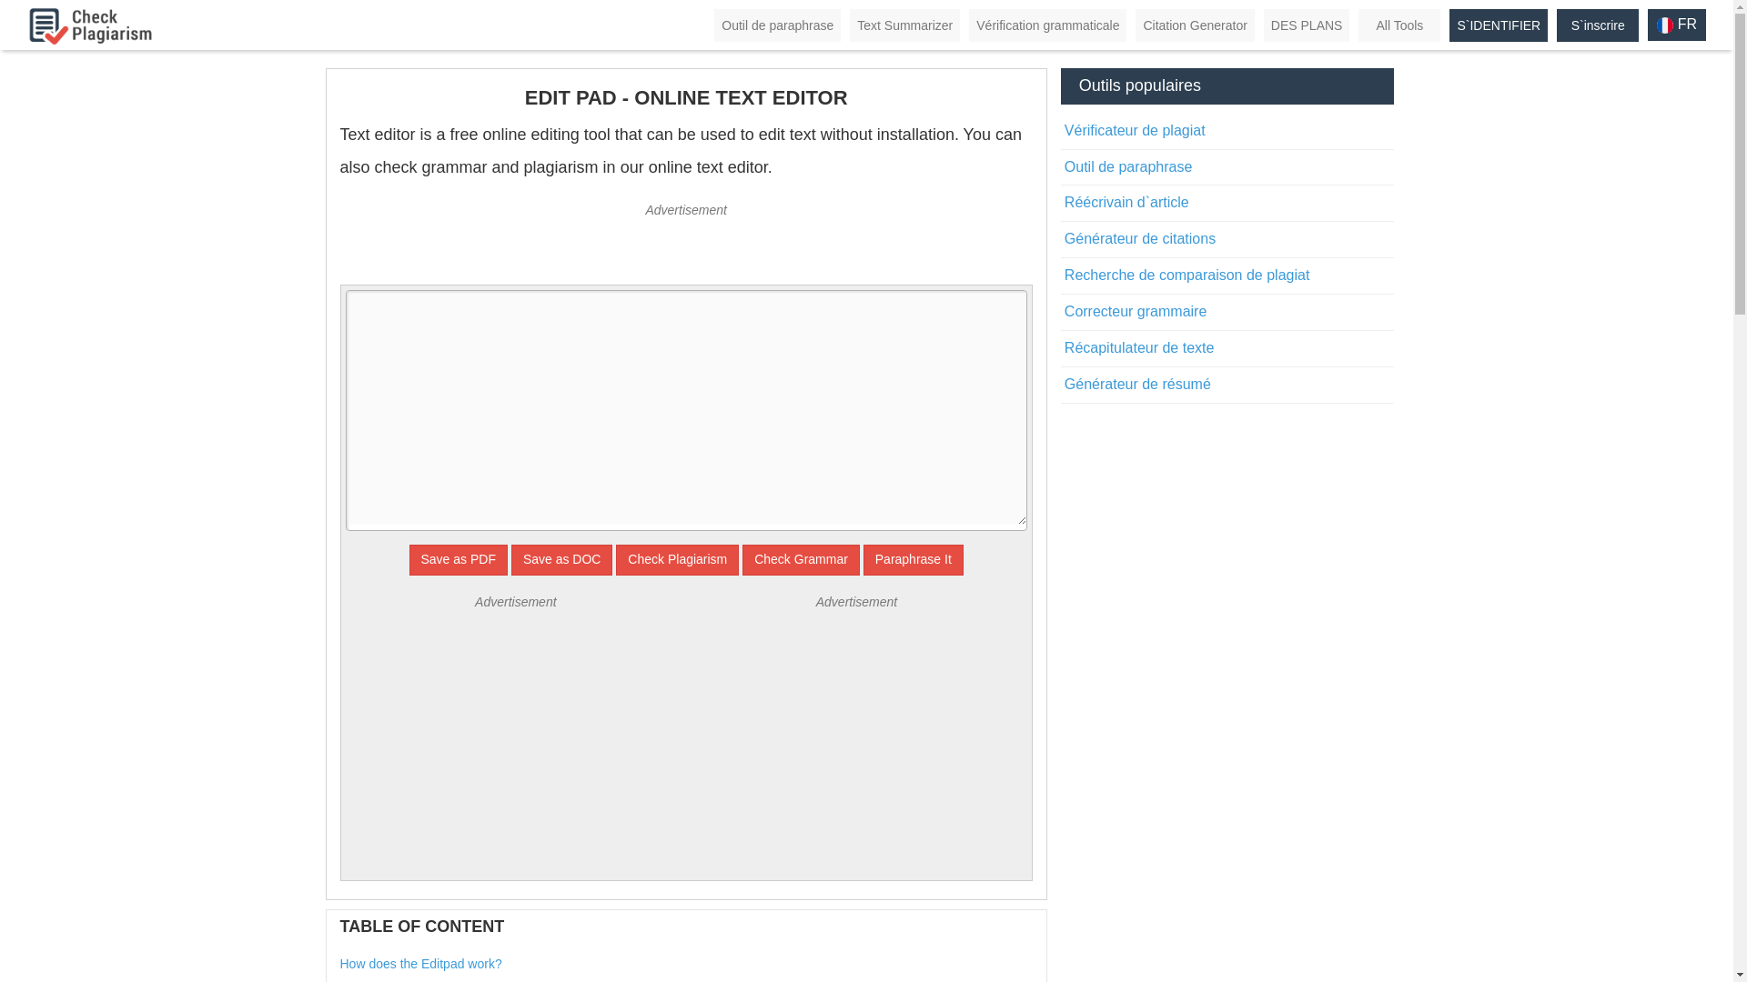 This screenshot has width=1747, height=982. Describe the element at coordinates (1307, 25) in the screenshot. I see `DES PLANS` at that location.